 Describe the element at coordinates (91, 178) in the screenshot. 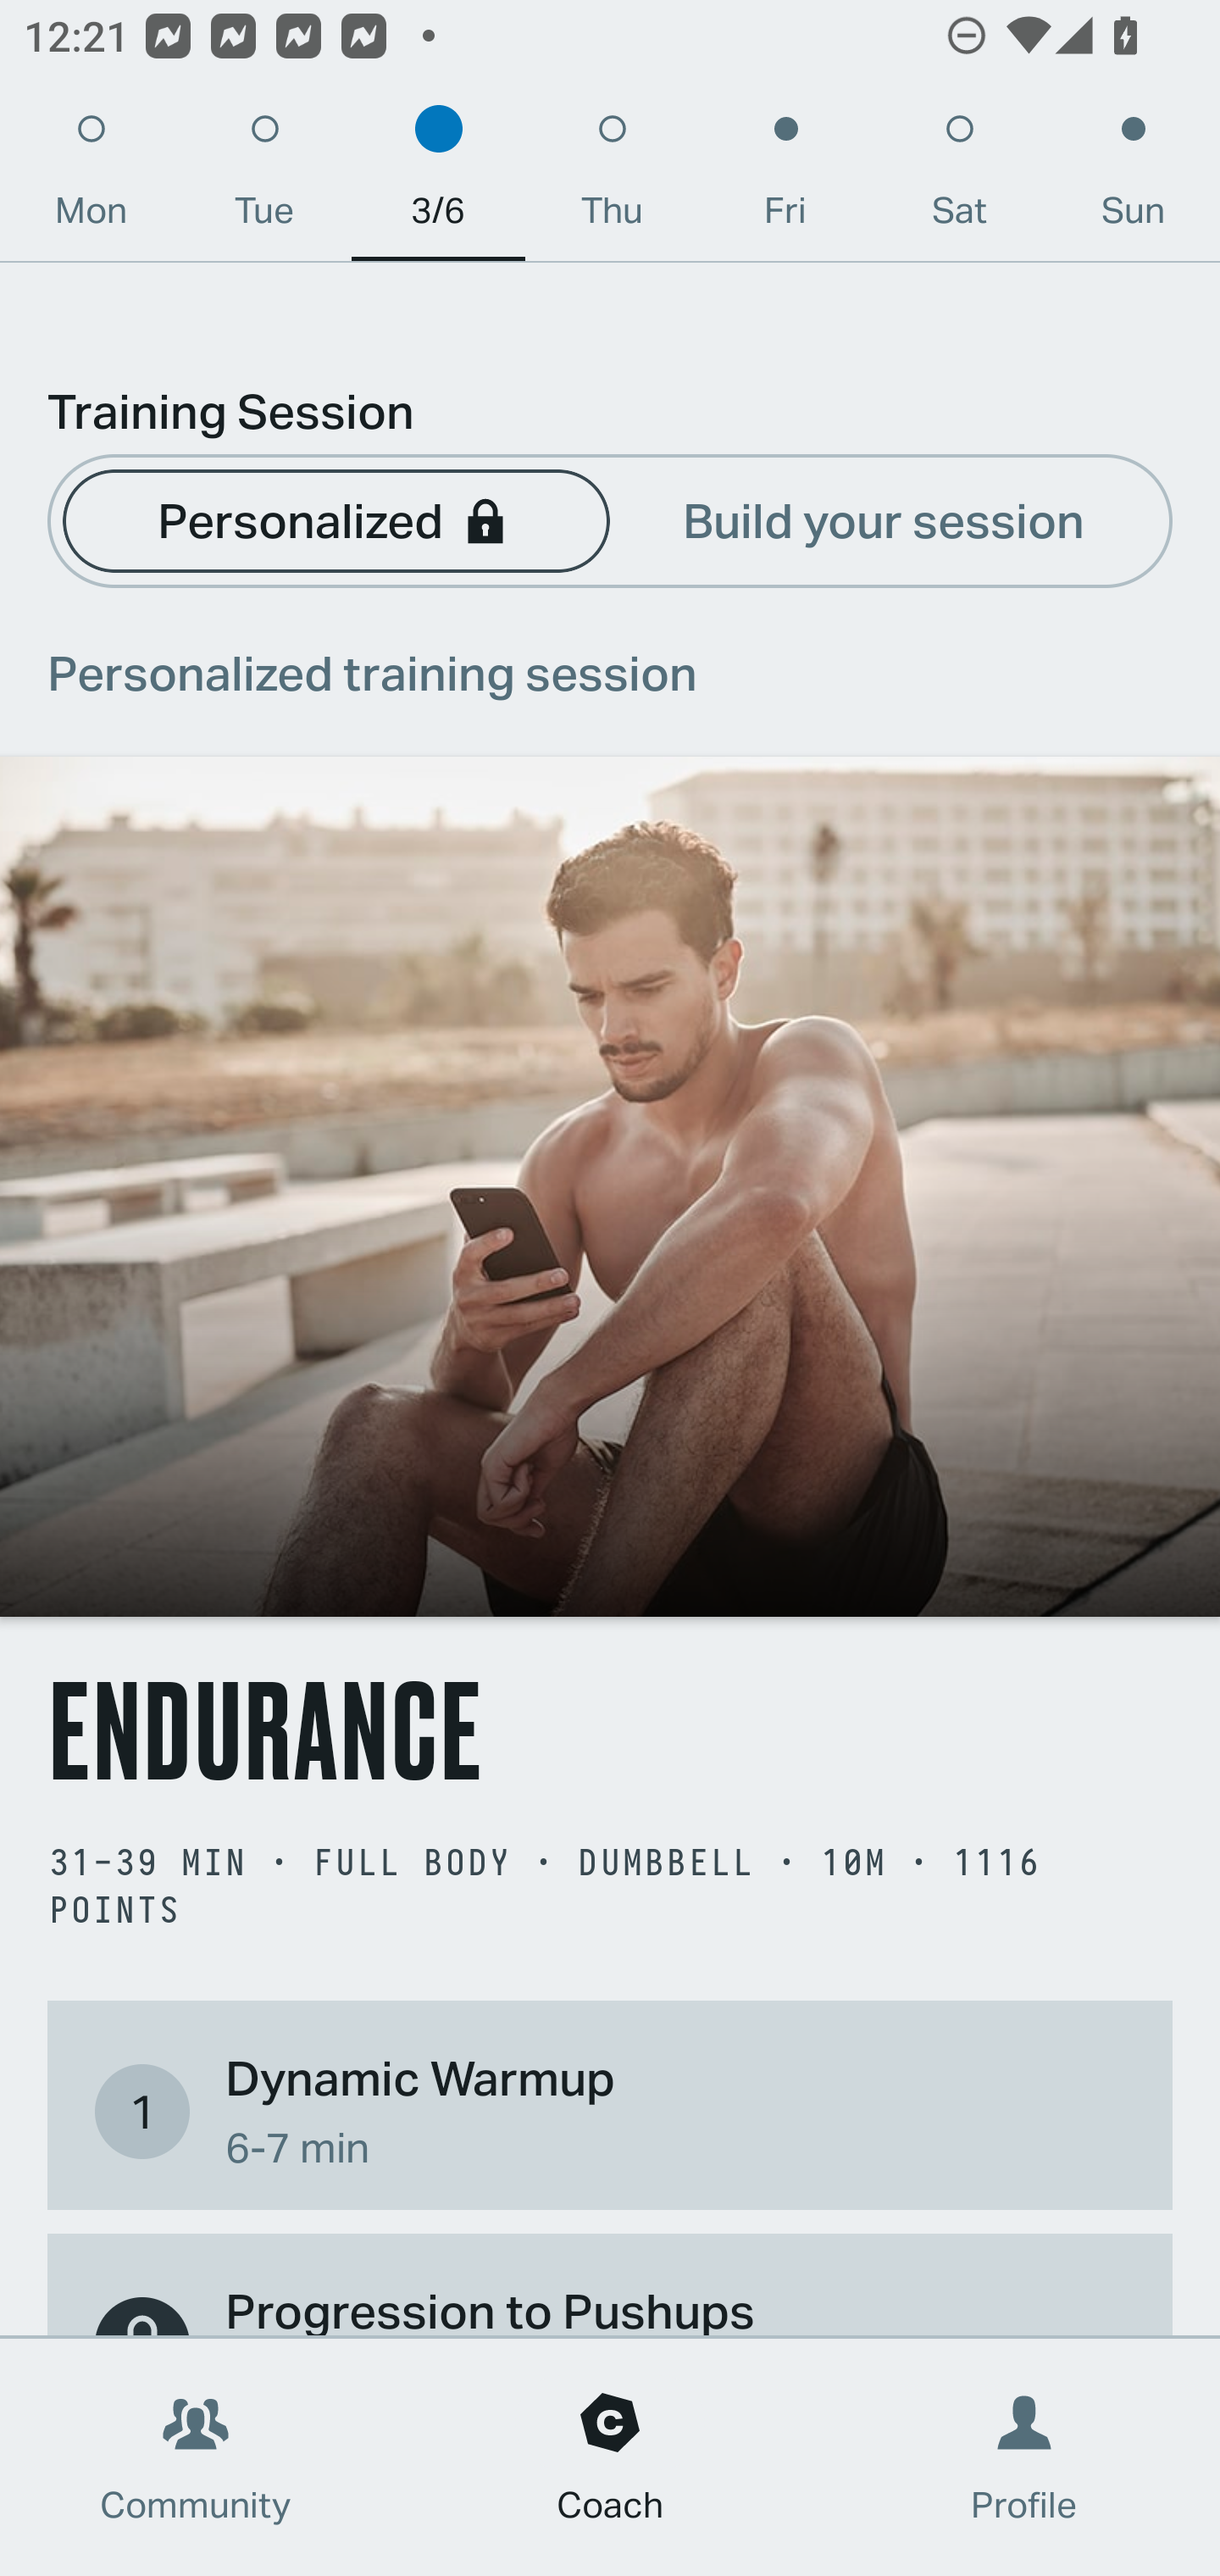

I see `Mon` at that location.